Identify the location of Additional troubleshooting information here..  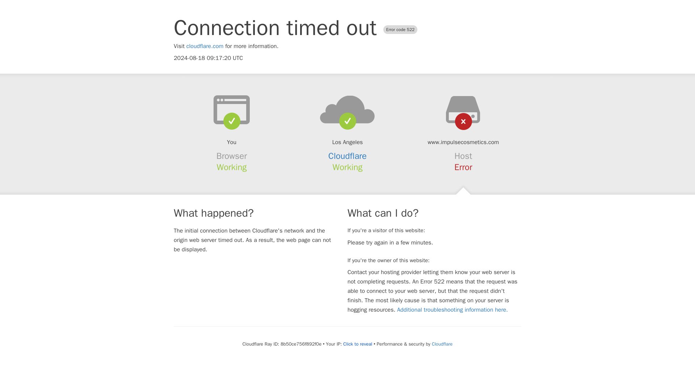
(452, 310).